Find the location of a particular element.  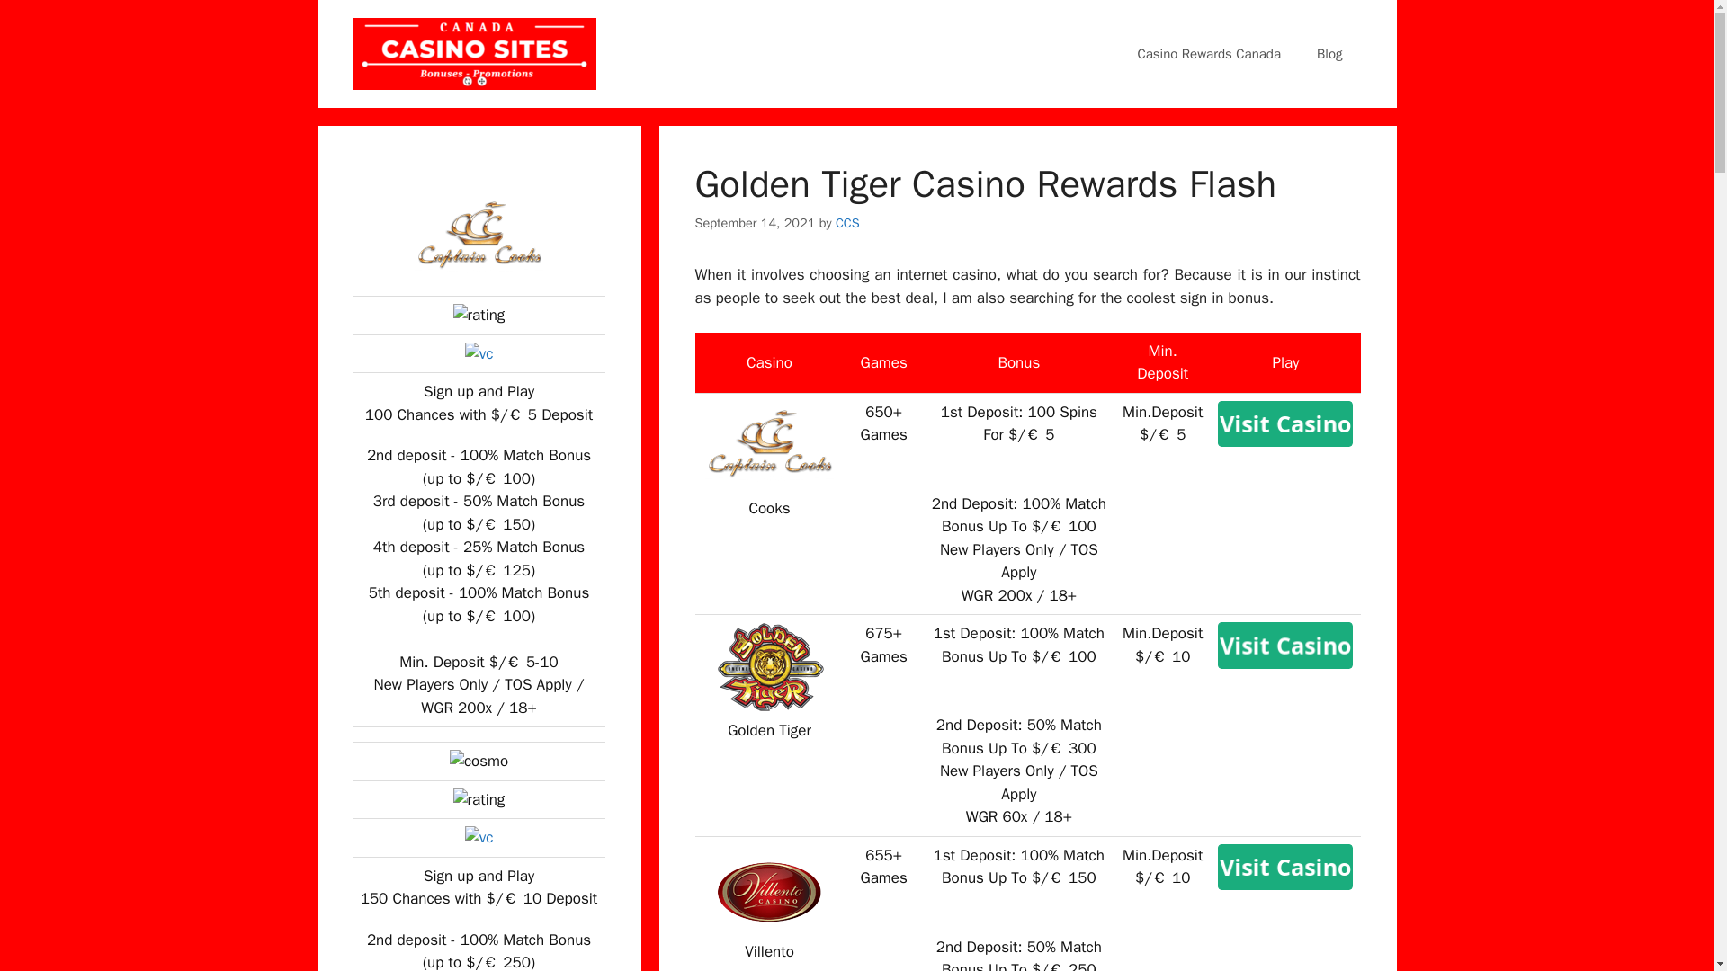

Blog is located at coordinates (1329, 54).